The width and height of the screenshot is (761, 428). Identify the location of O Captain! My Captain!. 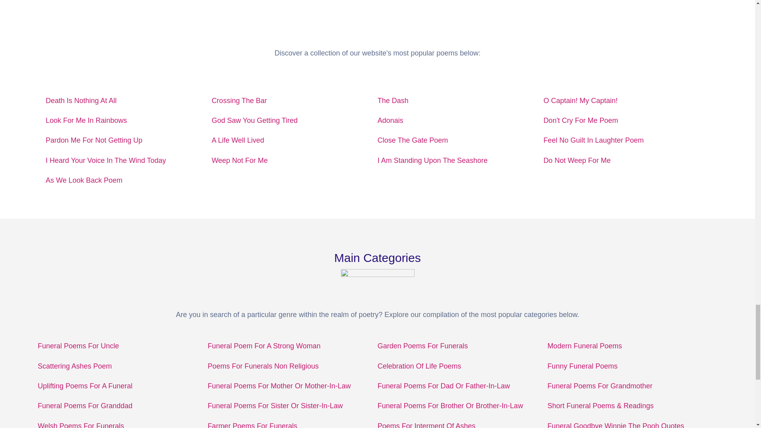
(580, 101).